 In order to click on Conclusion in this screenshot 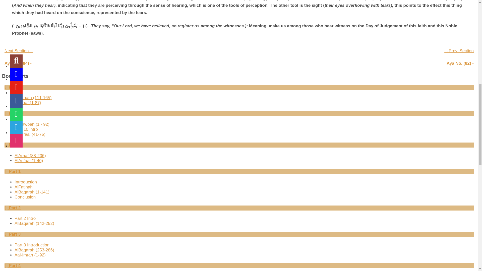, I will do `click(25, 197)`.